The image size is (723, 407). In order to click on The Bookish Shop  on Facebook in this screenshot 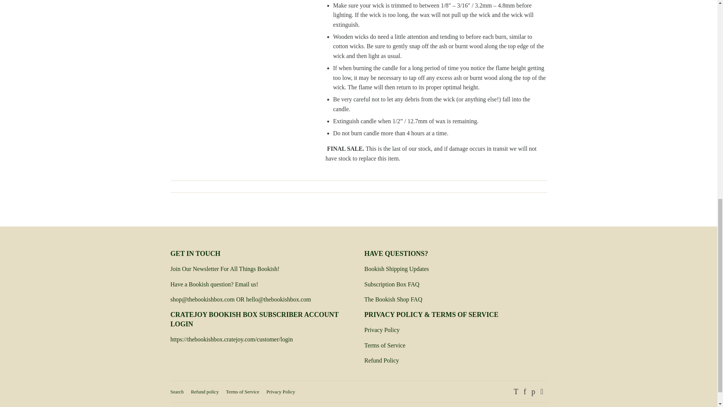, I will do `click(525, 392)`.